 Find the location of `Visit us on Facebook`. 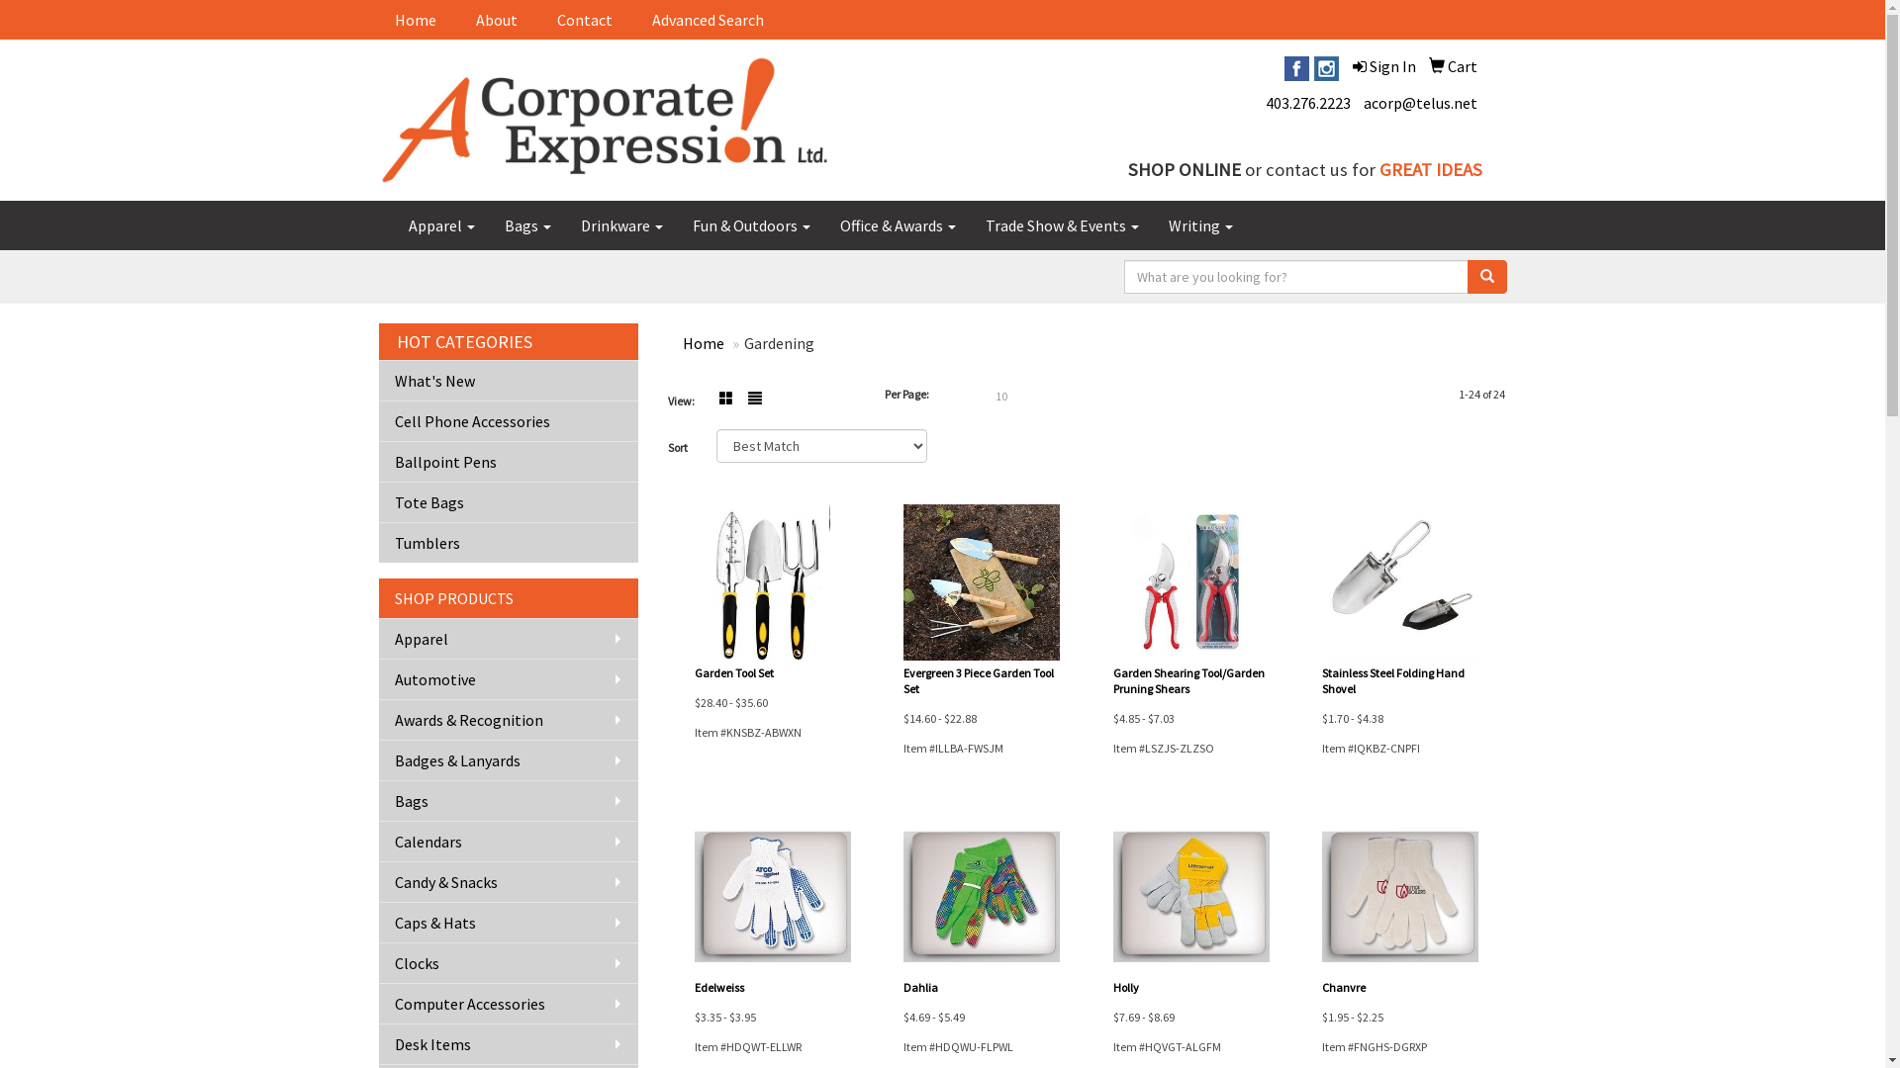

Visit us on Facebook is located at coordinates (1296, 66).